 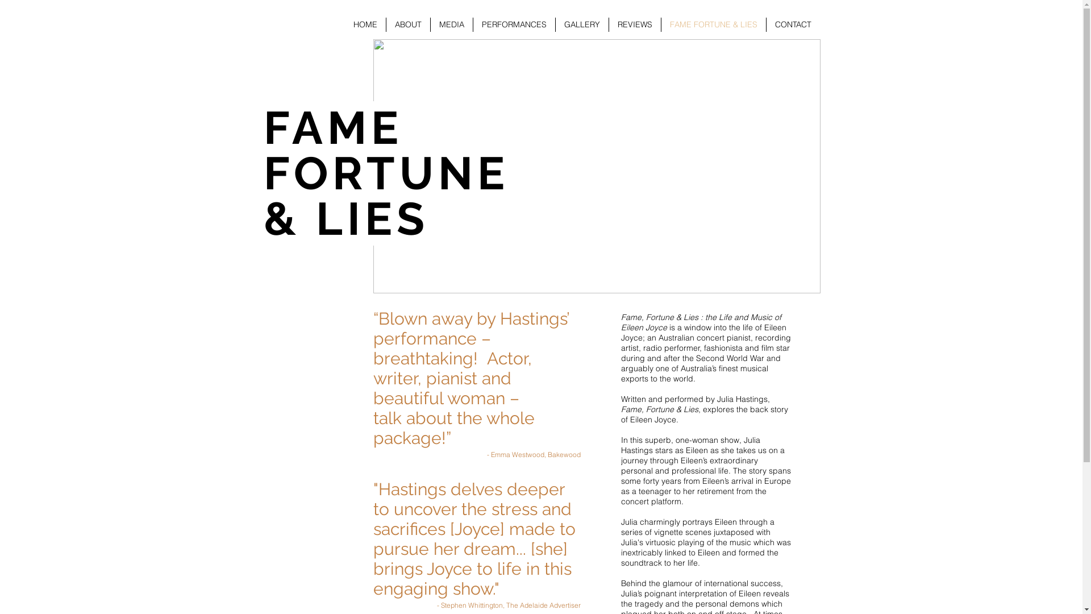 I want to click on GALLERY, so click(x=582, y=25).